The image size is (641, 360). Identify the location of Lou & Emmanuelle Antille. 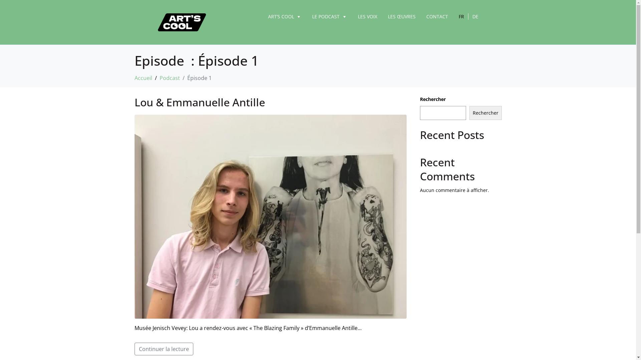
(200, 102).